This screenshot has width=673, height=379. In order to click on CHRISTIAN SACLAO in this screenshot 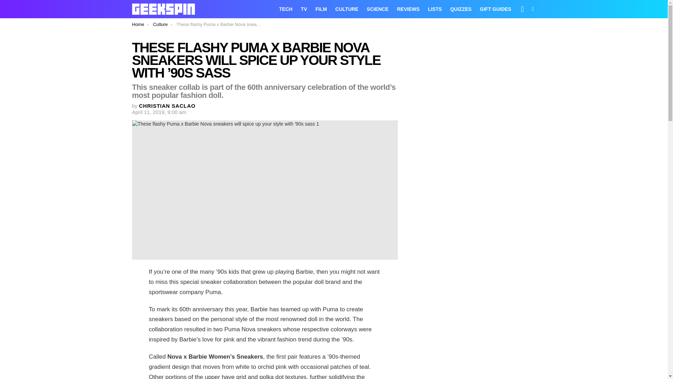, I will do `click(168, 105)`.